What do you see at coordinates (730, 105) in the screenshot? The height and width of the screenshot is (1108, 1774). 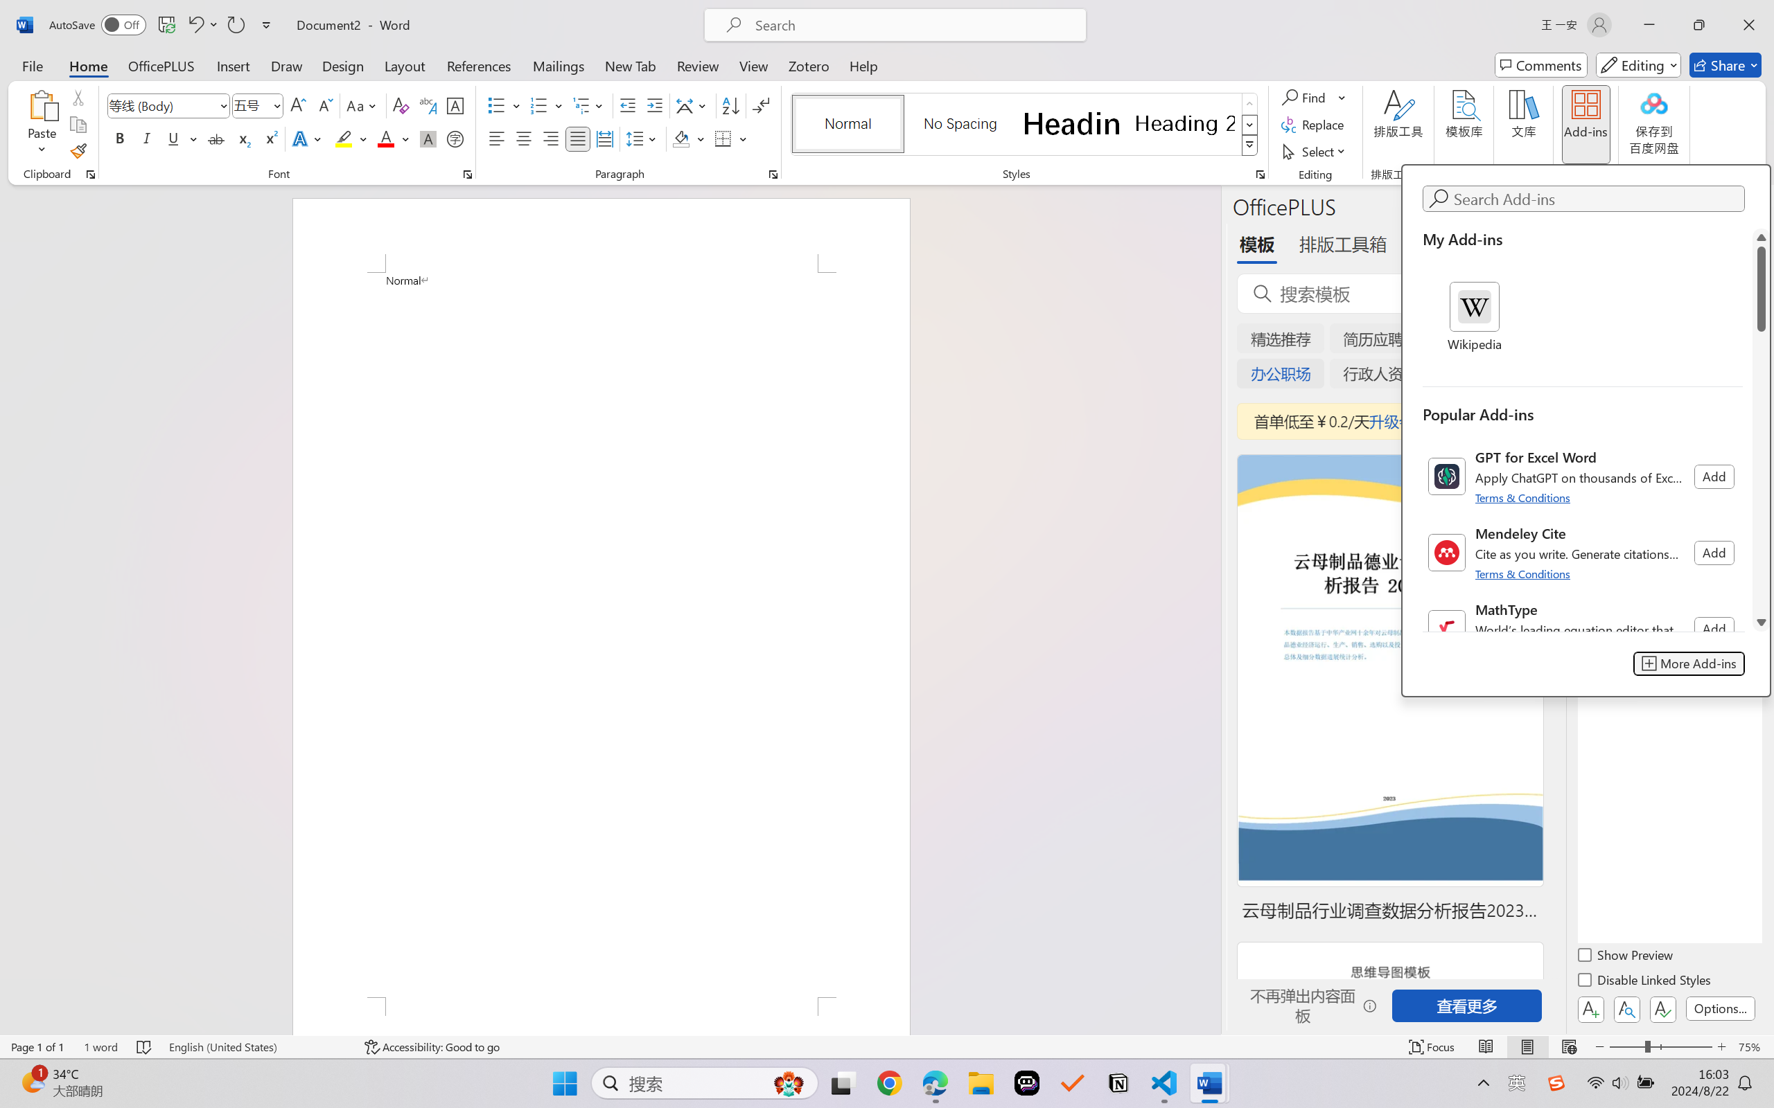 I see `Sort...` at bounding box center [730, 105].